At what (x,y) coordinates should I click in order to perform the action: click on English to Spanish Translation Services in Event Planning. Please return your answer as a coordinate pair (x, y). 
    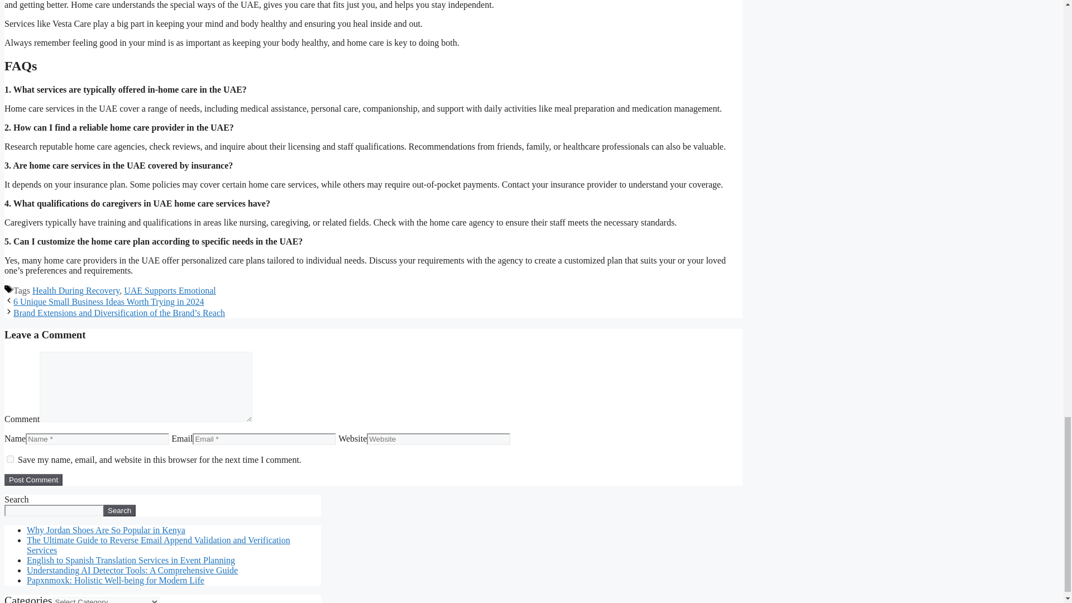
    Looking at the image, I should click on (131, 559).